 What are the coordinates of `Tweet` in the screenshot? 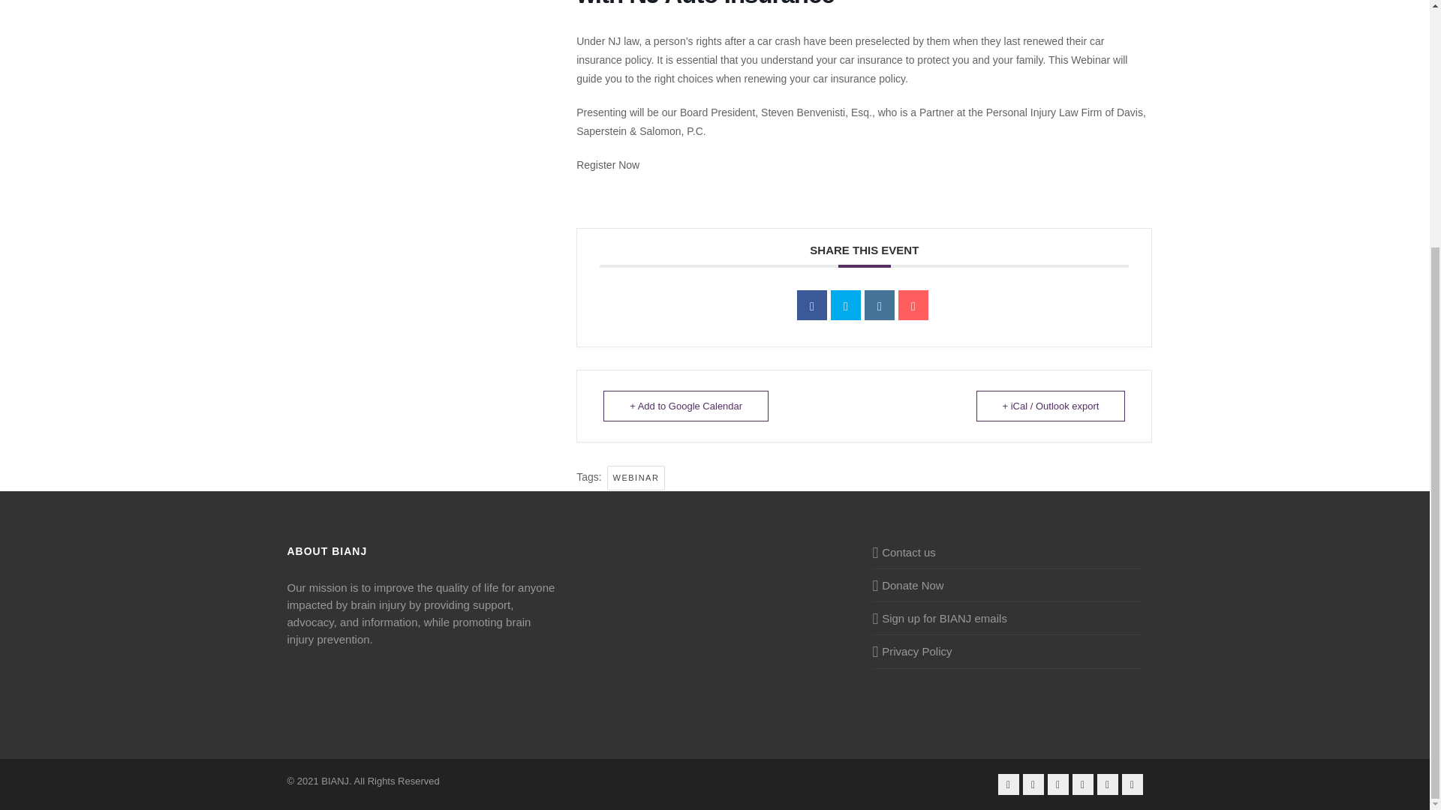 It's located at (845, 304).